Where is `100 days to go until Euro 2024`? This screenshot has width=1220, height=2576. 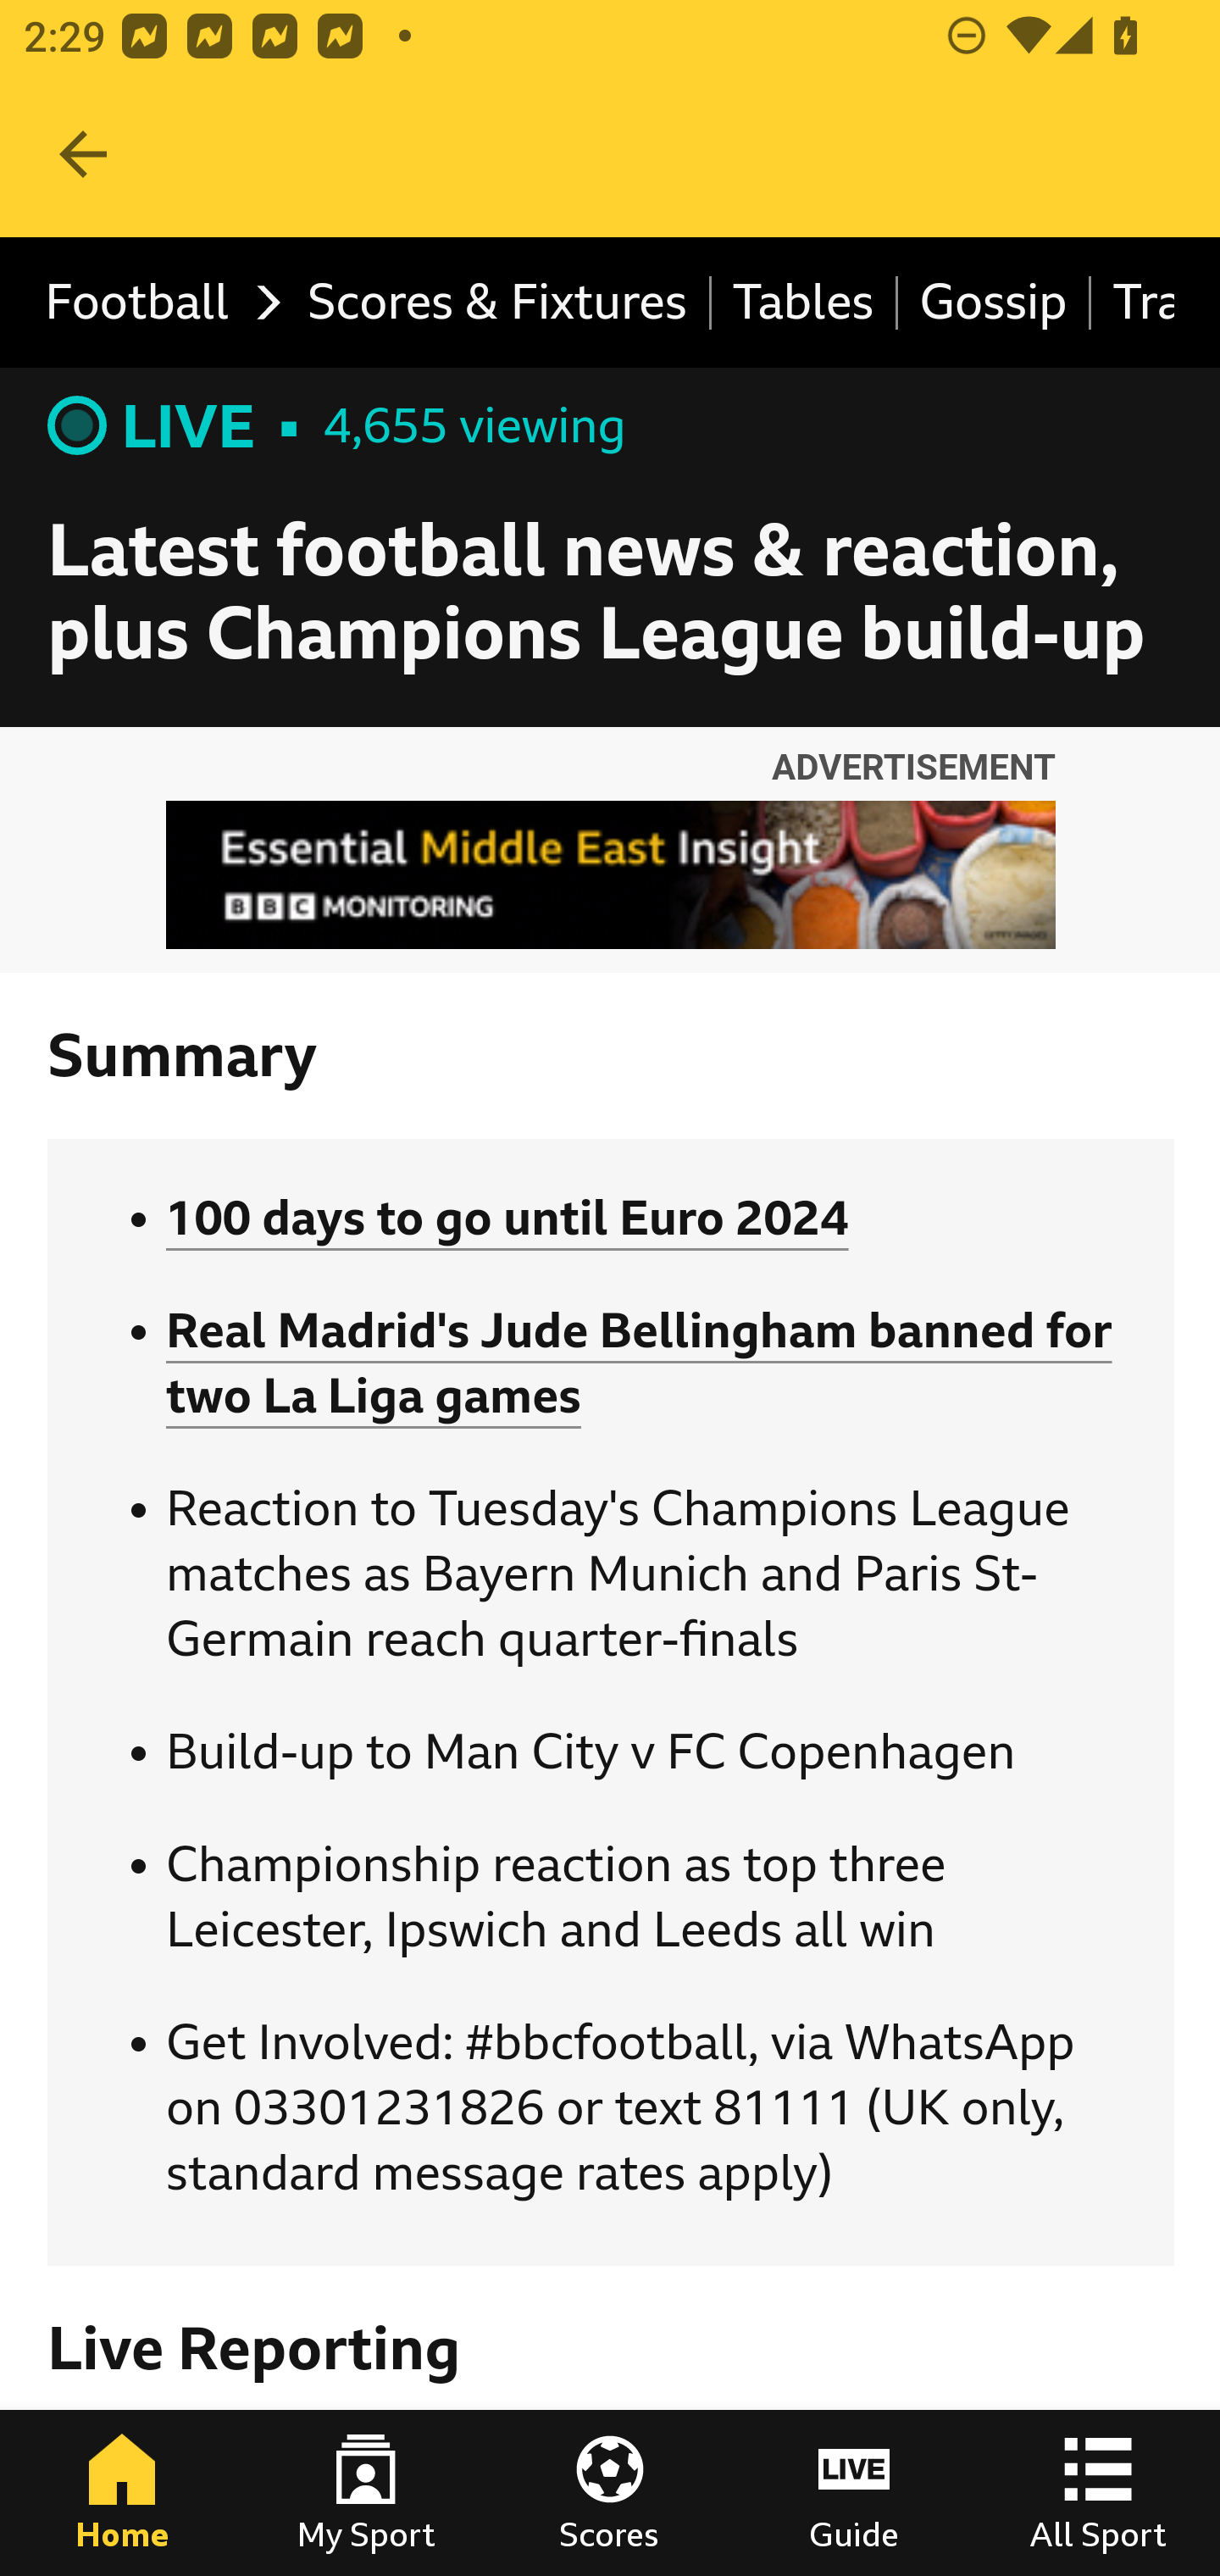
100 days to go until Euro 2024 is located at coordinates (507, 1219).